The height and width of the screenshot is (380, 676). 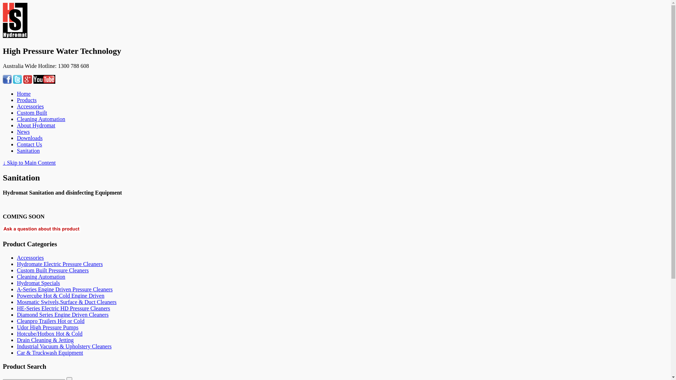 I want to click on About Hydromat, so click(x=36, y=125).